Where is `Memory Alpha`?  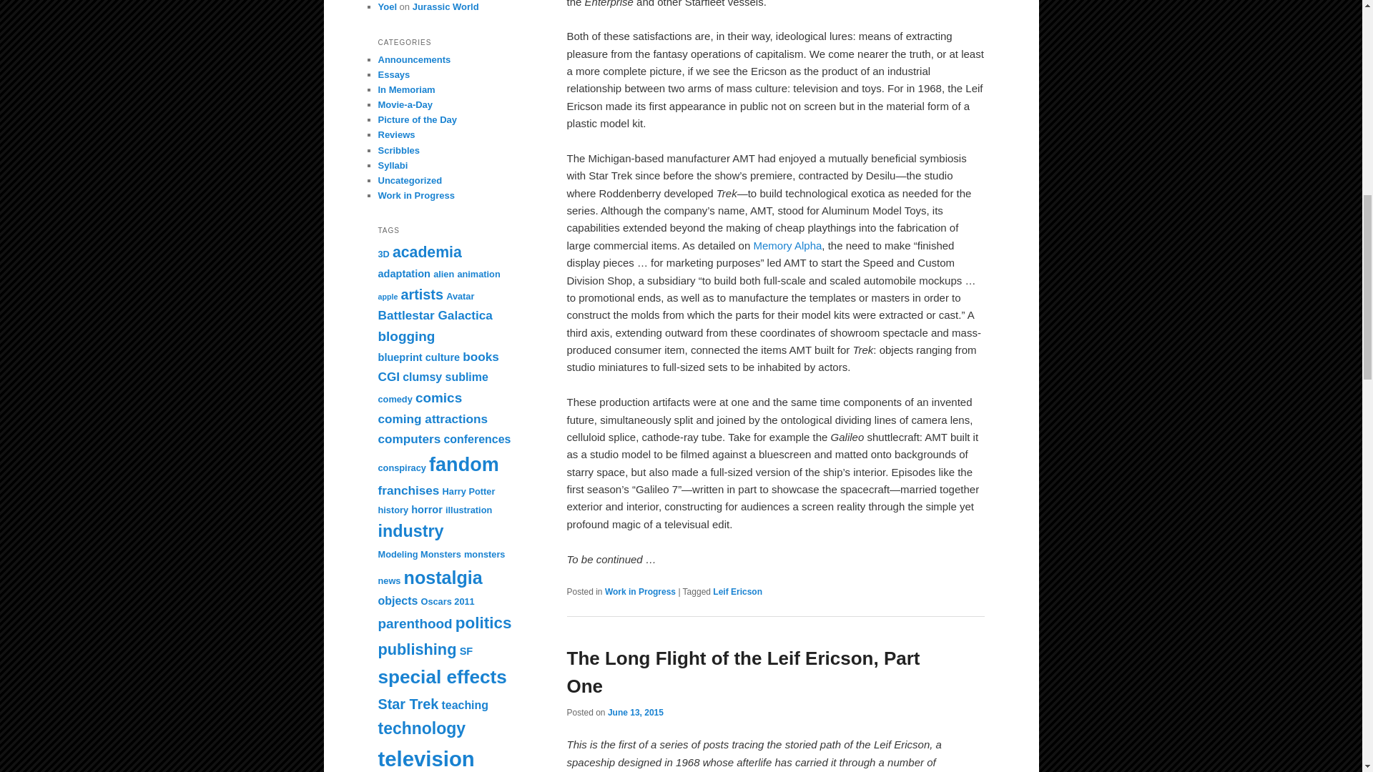
Memory Alpha is located at coordinates (787, 245).